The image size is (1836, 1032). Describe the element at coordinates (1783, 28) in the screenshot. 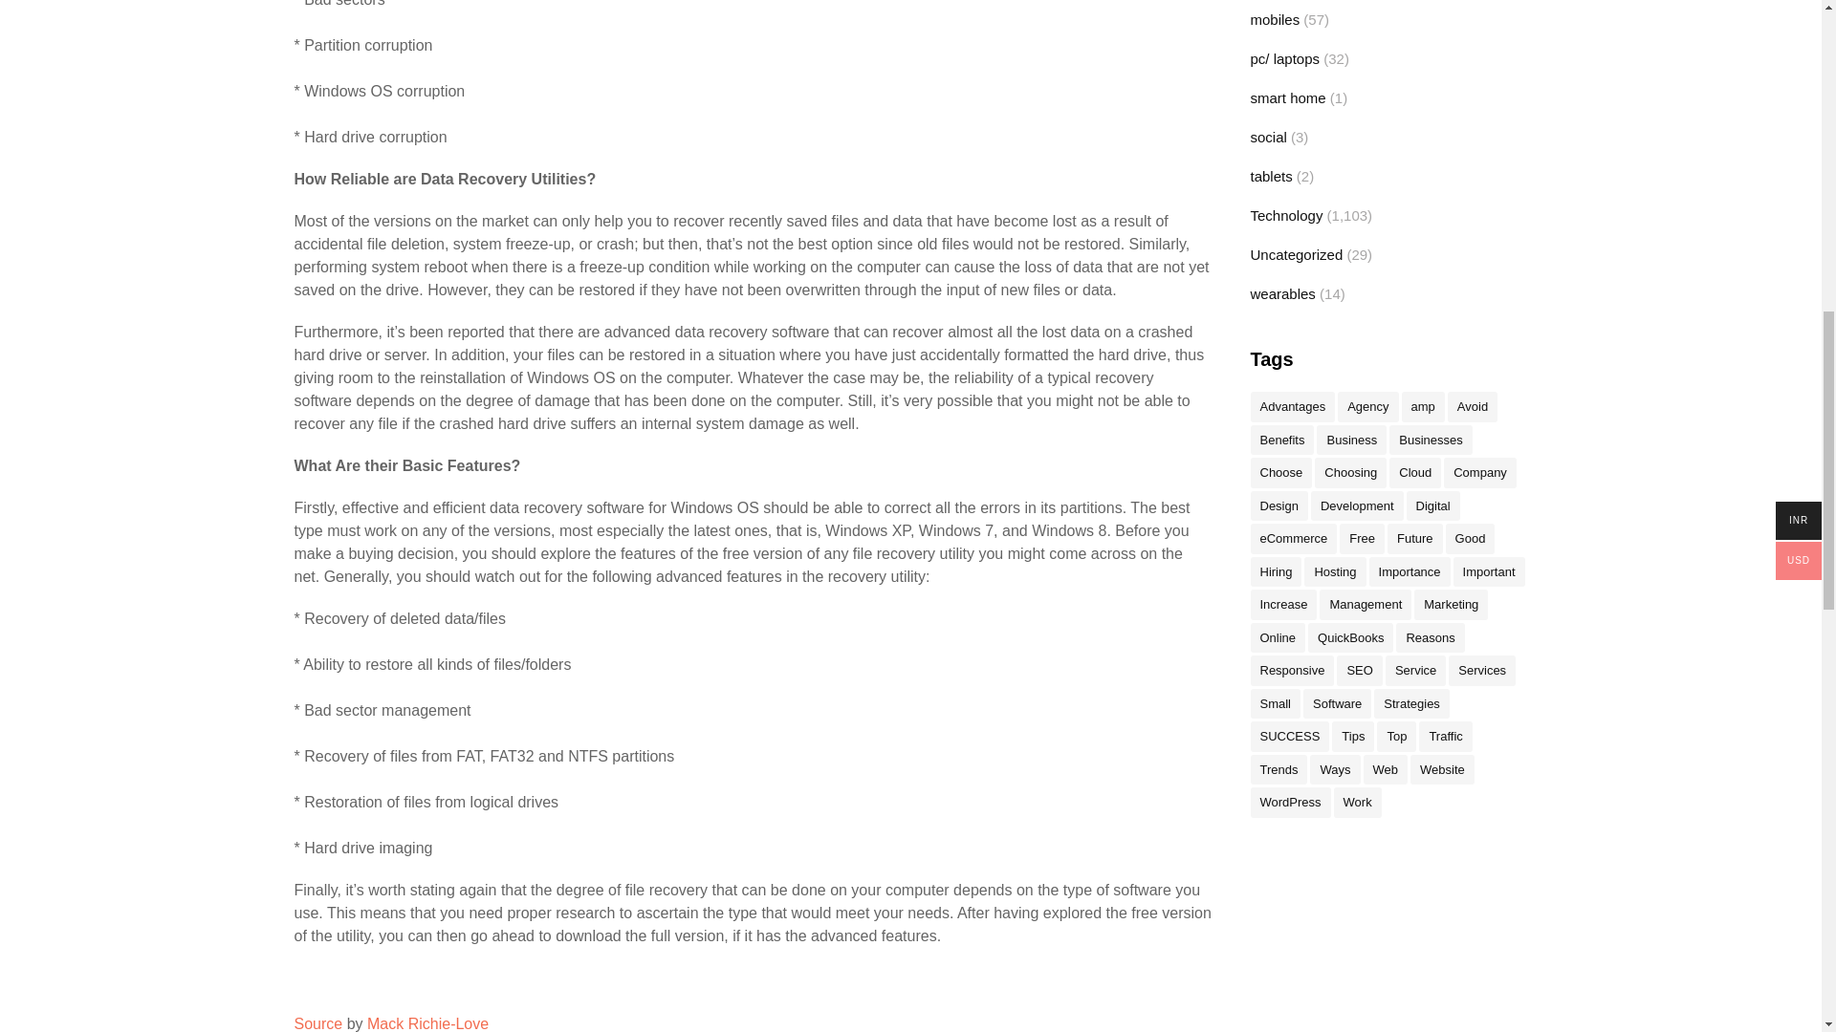

I see `Scroll To Top` at that location.